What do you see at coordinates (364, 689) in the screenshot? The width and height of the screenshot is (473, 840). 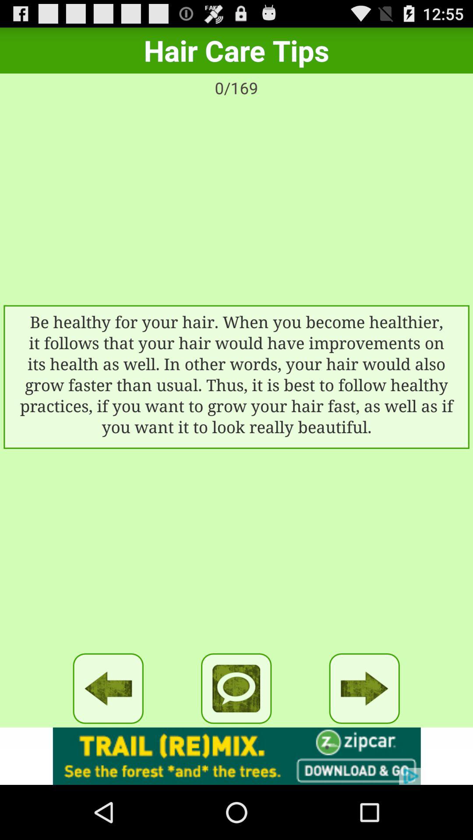 I see `next button` at bounding box center [364, 689].